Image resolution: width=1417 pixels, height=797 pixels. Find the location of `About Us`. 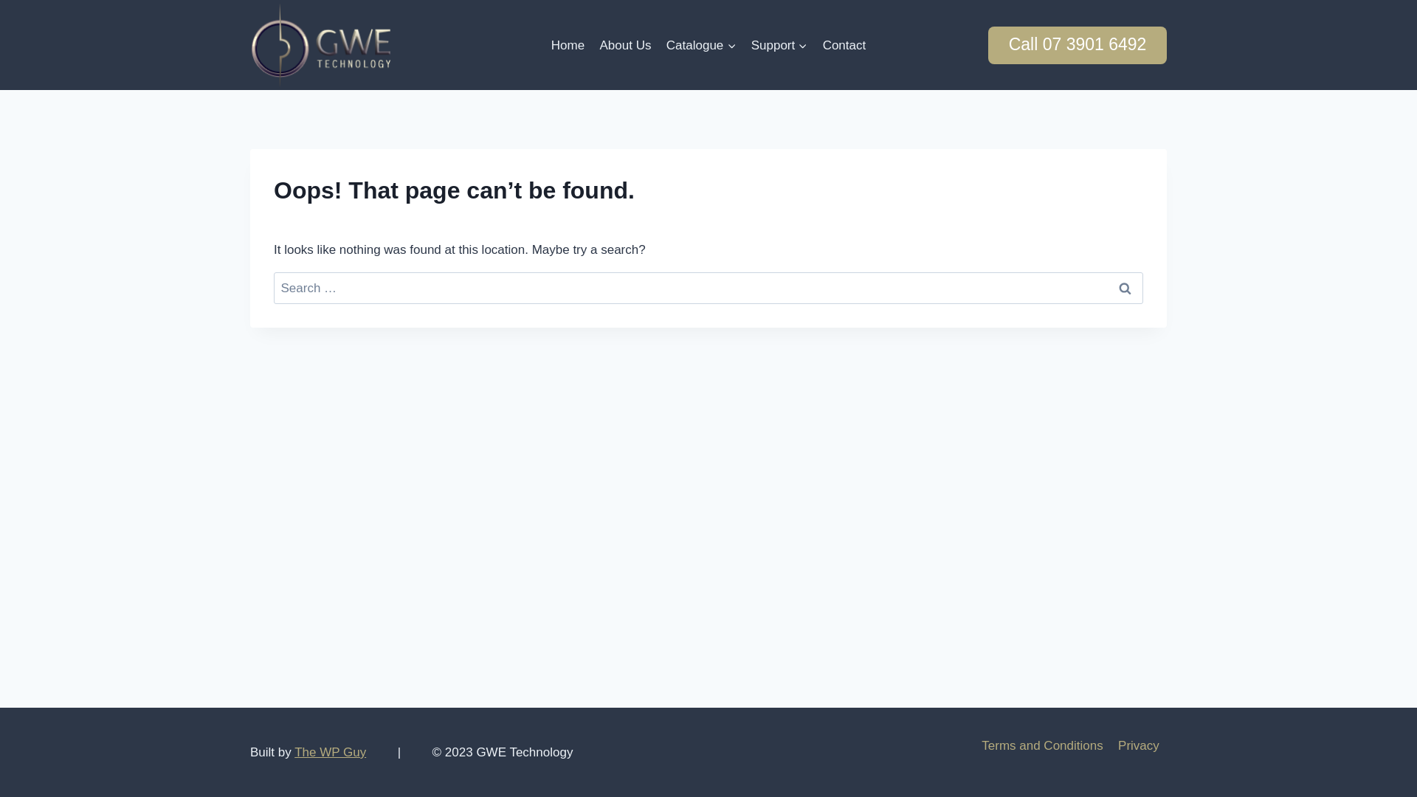

About Us is located at coordinates (625, 45).